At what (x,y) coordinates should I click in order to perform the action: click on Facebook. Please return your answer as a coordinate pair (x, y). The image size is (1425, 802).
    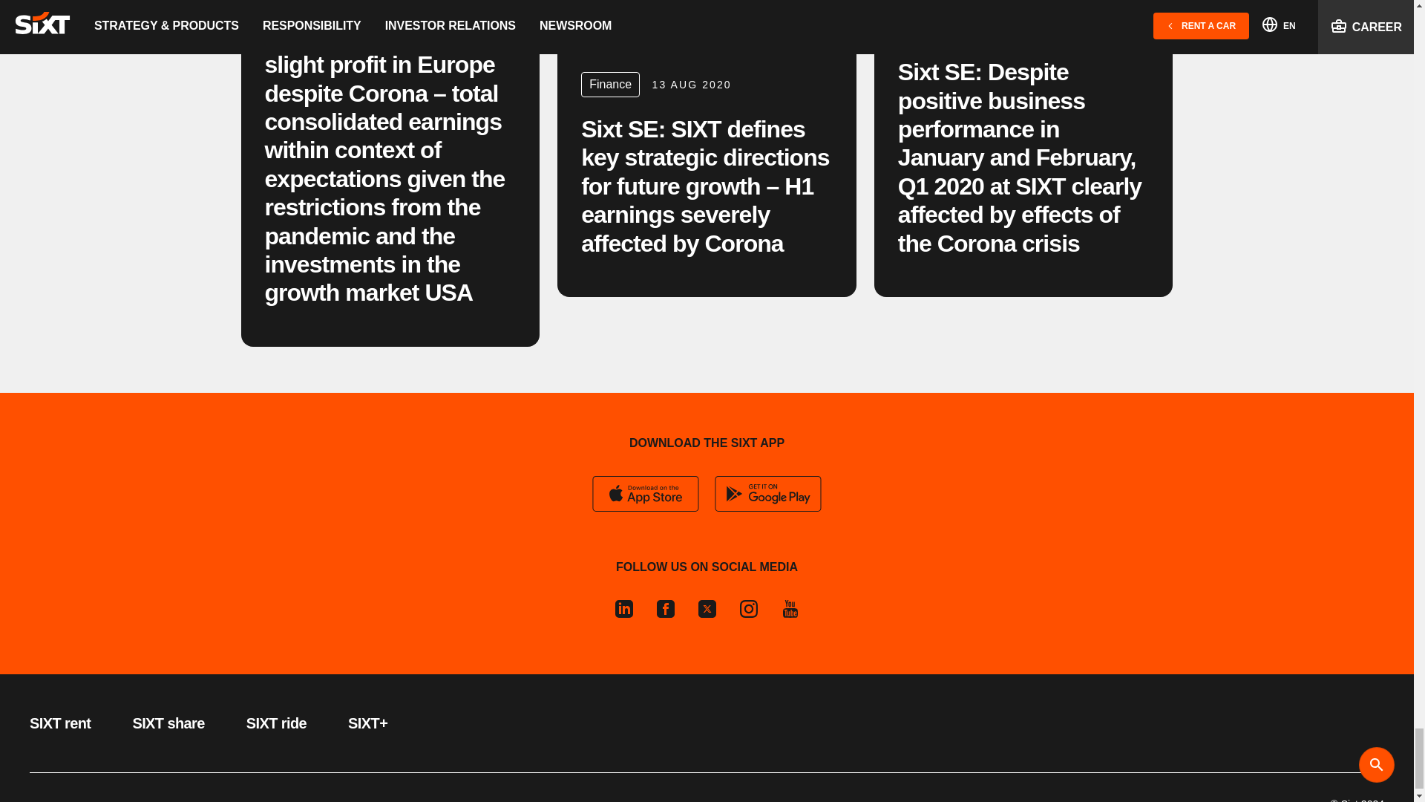
    Looking at the image, I should click on (664, 608).